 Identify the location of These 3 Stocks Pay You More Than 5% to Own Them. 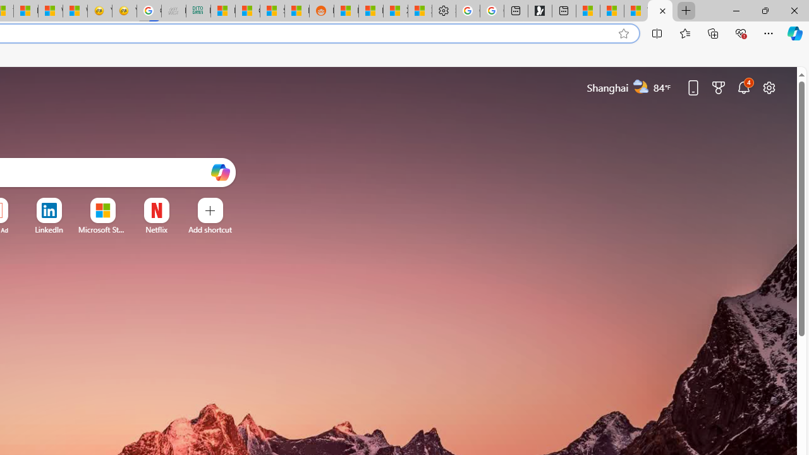
(636, 11).